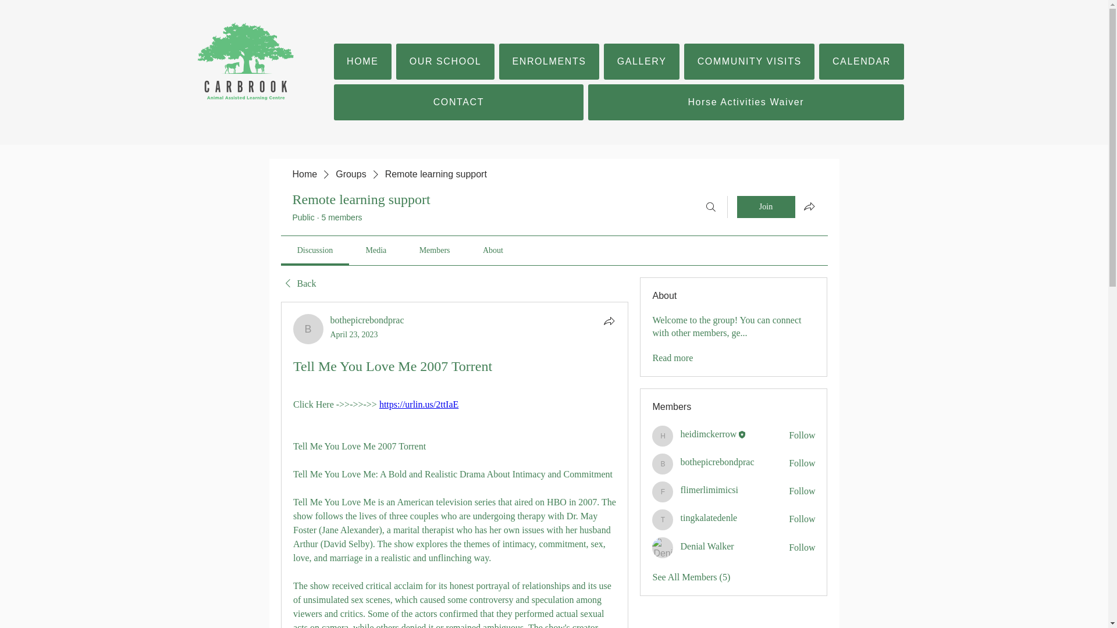  I want to click on Follow, so click(802, 463).